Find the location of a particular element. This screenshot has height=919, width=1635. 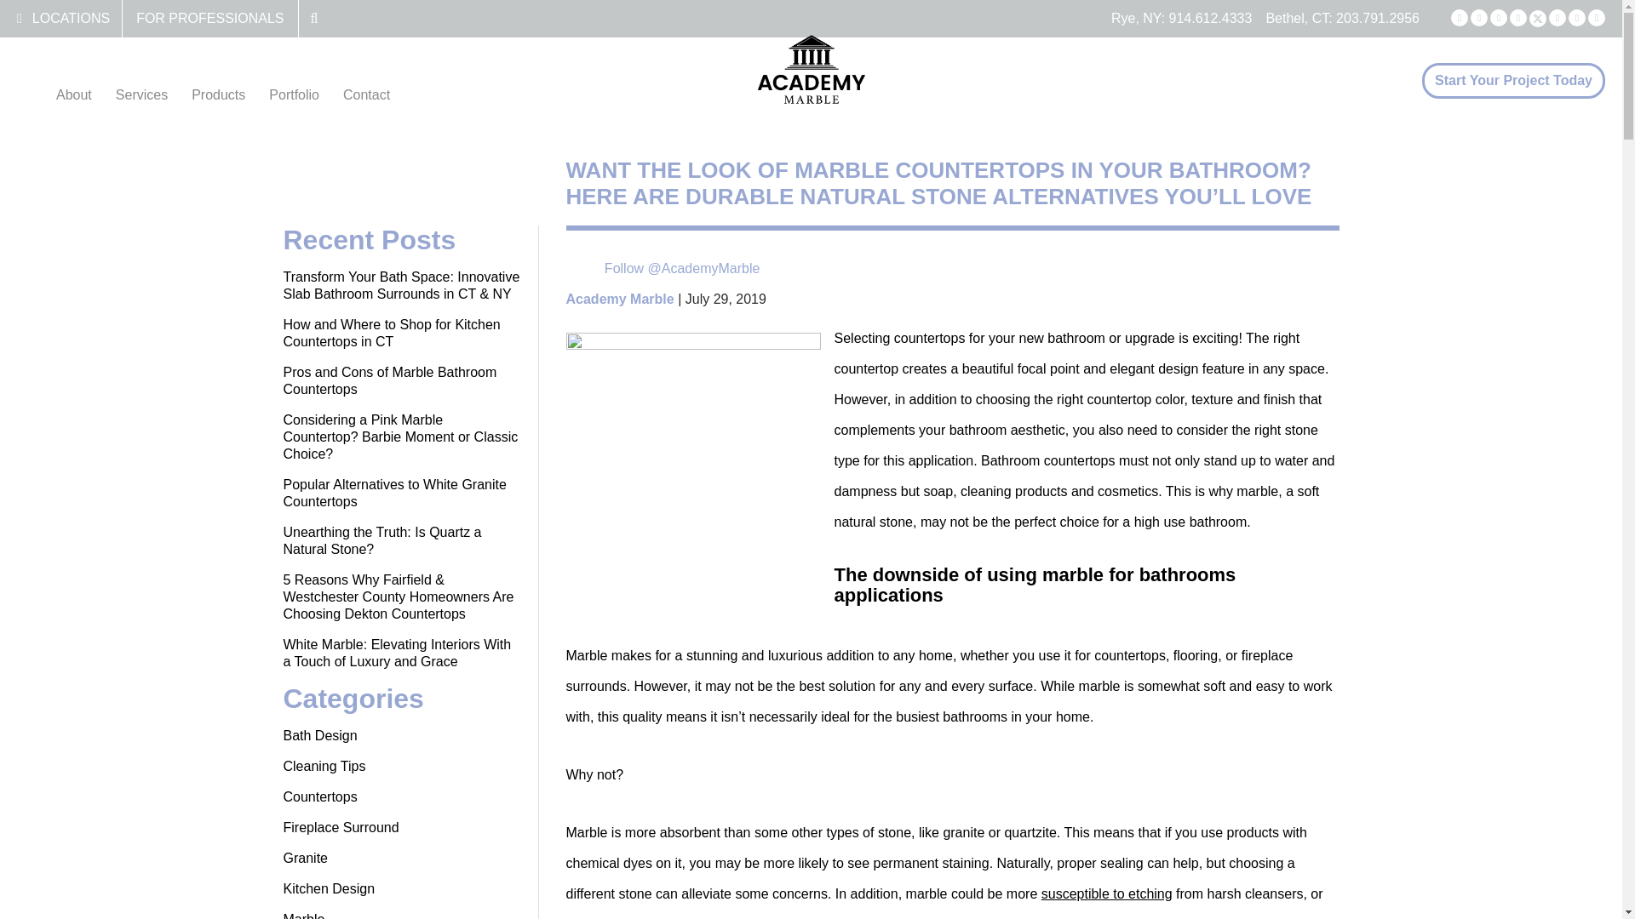

914.612.4333 is located at coordinates (1210, 18).